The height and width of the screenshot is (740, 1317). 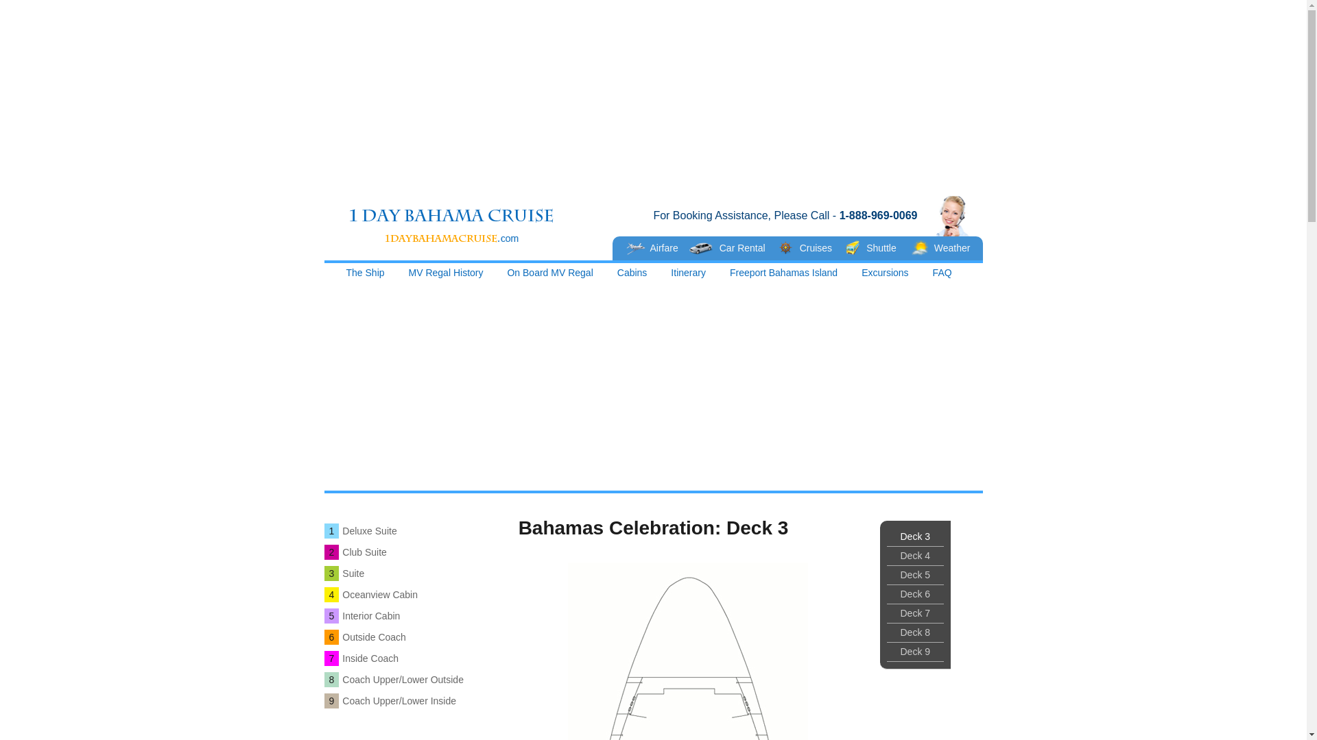 I want to click on Deck 3, so click(x=915, y=537).